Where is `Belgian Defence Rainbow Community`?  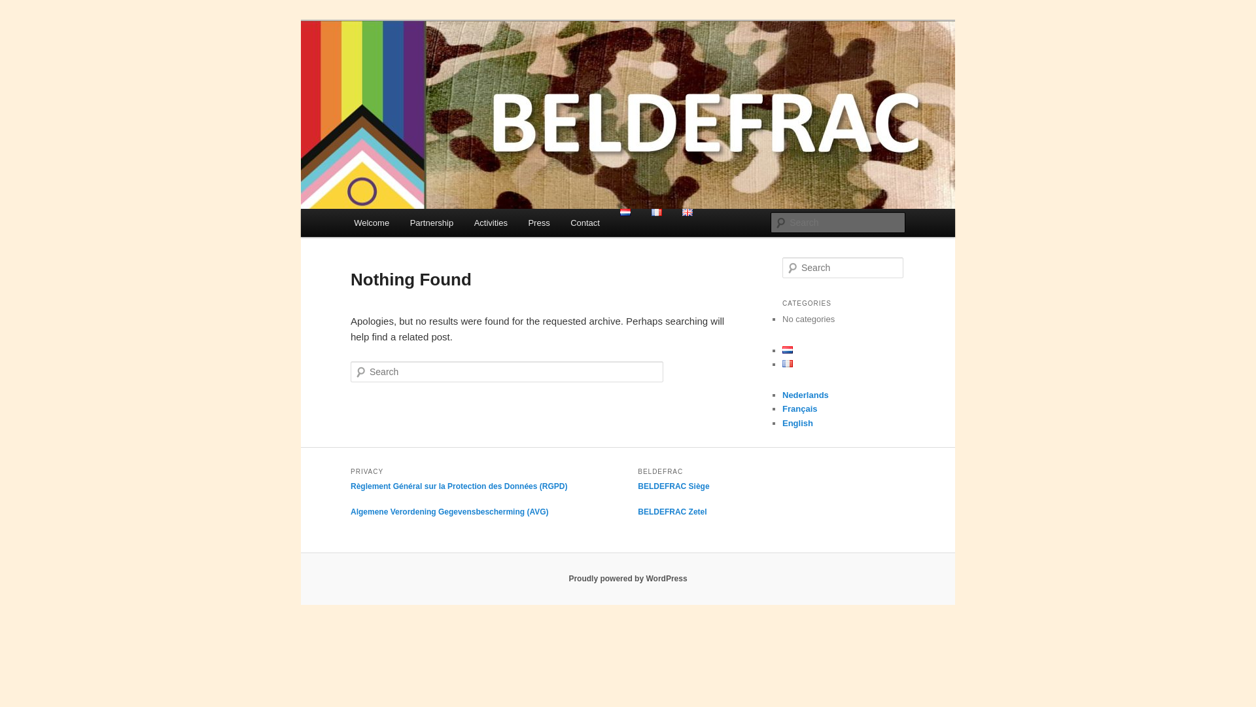
Belgian Defence Rainbow Community is located at coordinates (527, 68).